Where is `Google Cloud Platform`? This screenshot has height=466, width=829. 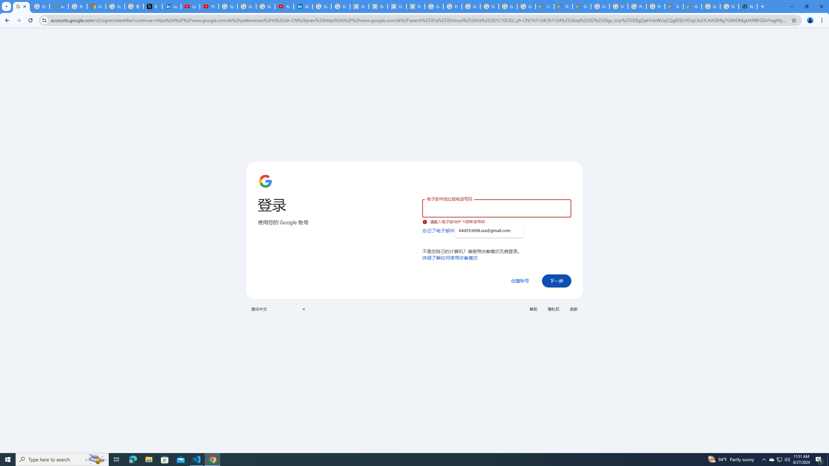
Google Cloud Platform is located at coordinates (600, 6).